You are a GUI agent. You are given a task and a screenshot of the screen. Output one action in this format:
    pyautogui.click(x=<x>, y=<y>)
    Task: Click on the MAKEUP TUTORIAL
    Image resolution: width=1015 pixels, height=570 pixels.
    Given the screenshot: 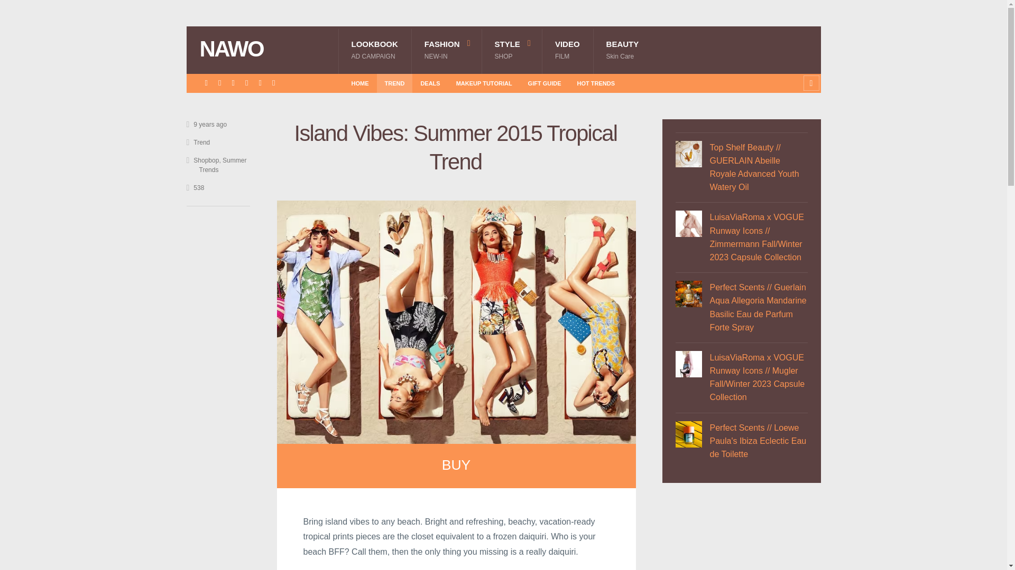 What is the action you would take?
    pyautogui.click(x=484, y=83)
    